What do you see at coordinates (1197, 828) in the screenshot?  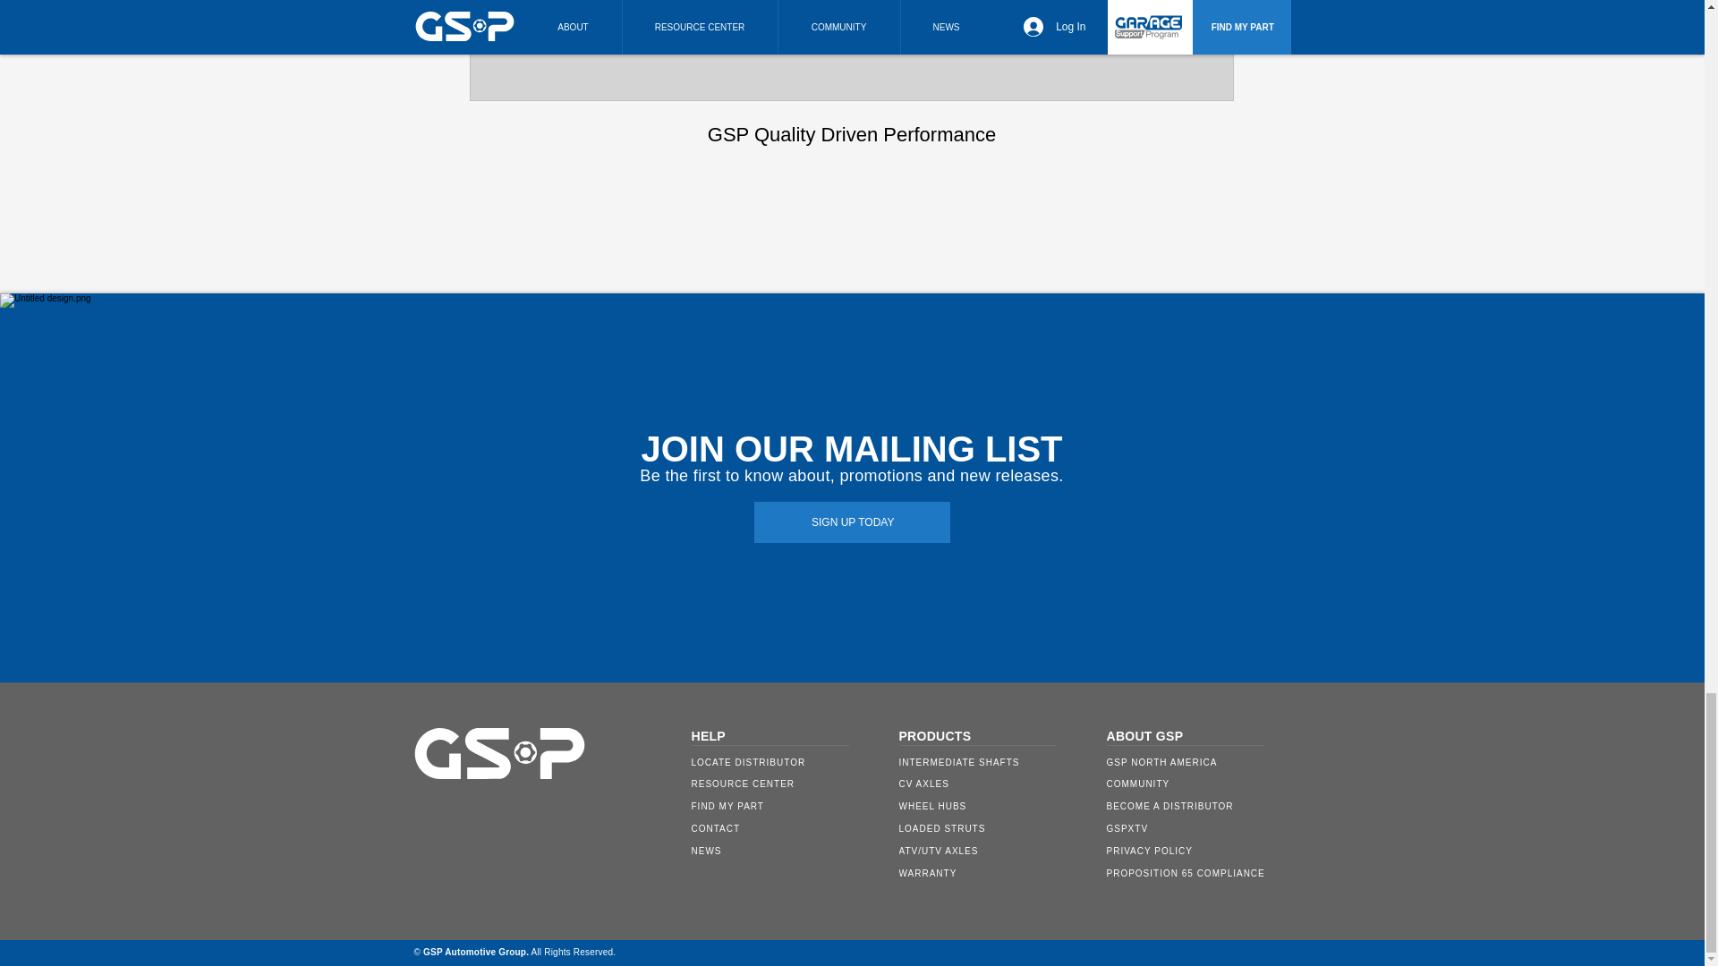 I see `GSPXTV` at bounding box center [1197, 828].